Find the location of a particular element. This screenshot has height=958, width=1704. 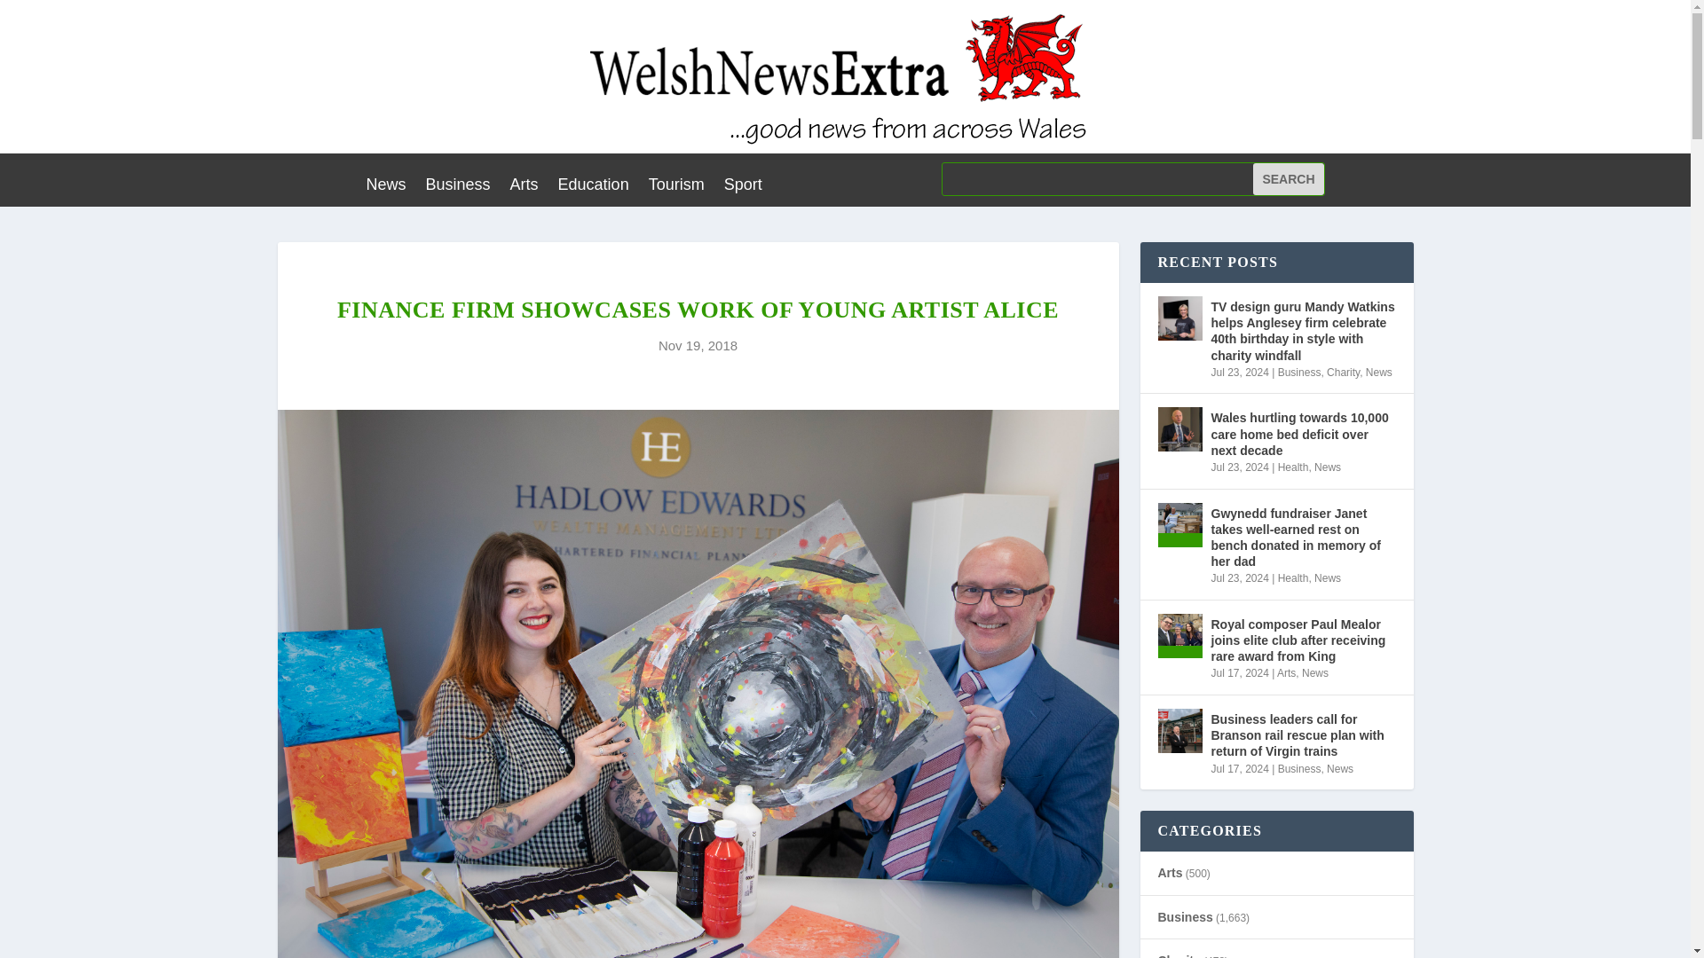

Sport is located at coordinates (743, 187).